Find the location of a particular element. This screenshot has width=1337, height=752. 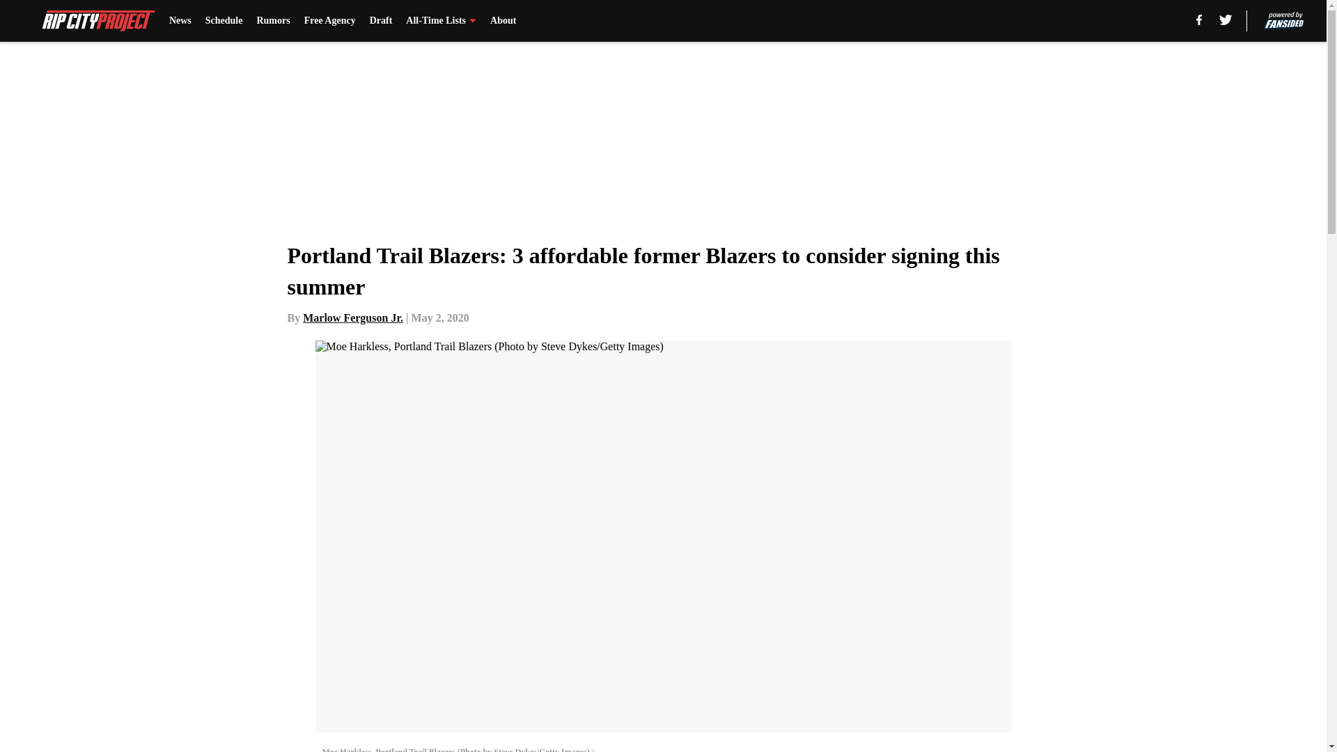

Free Agency is located at coordinates (330, 21).